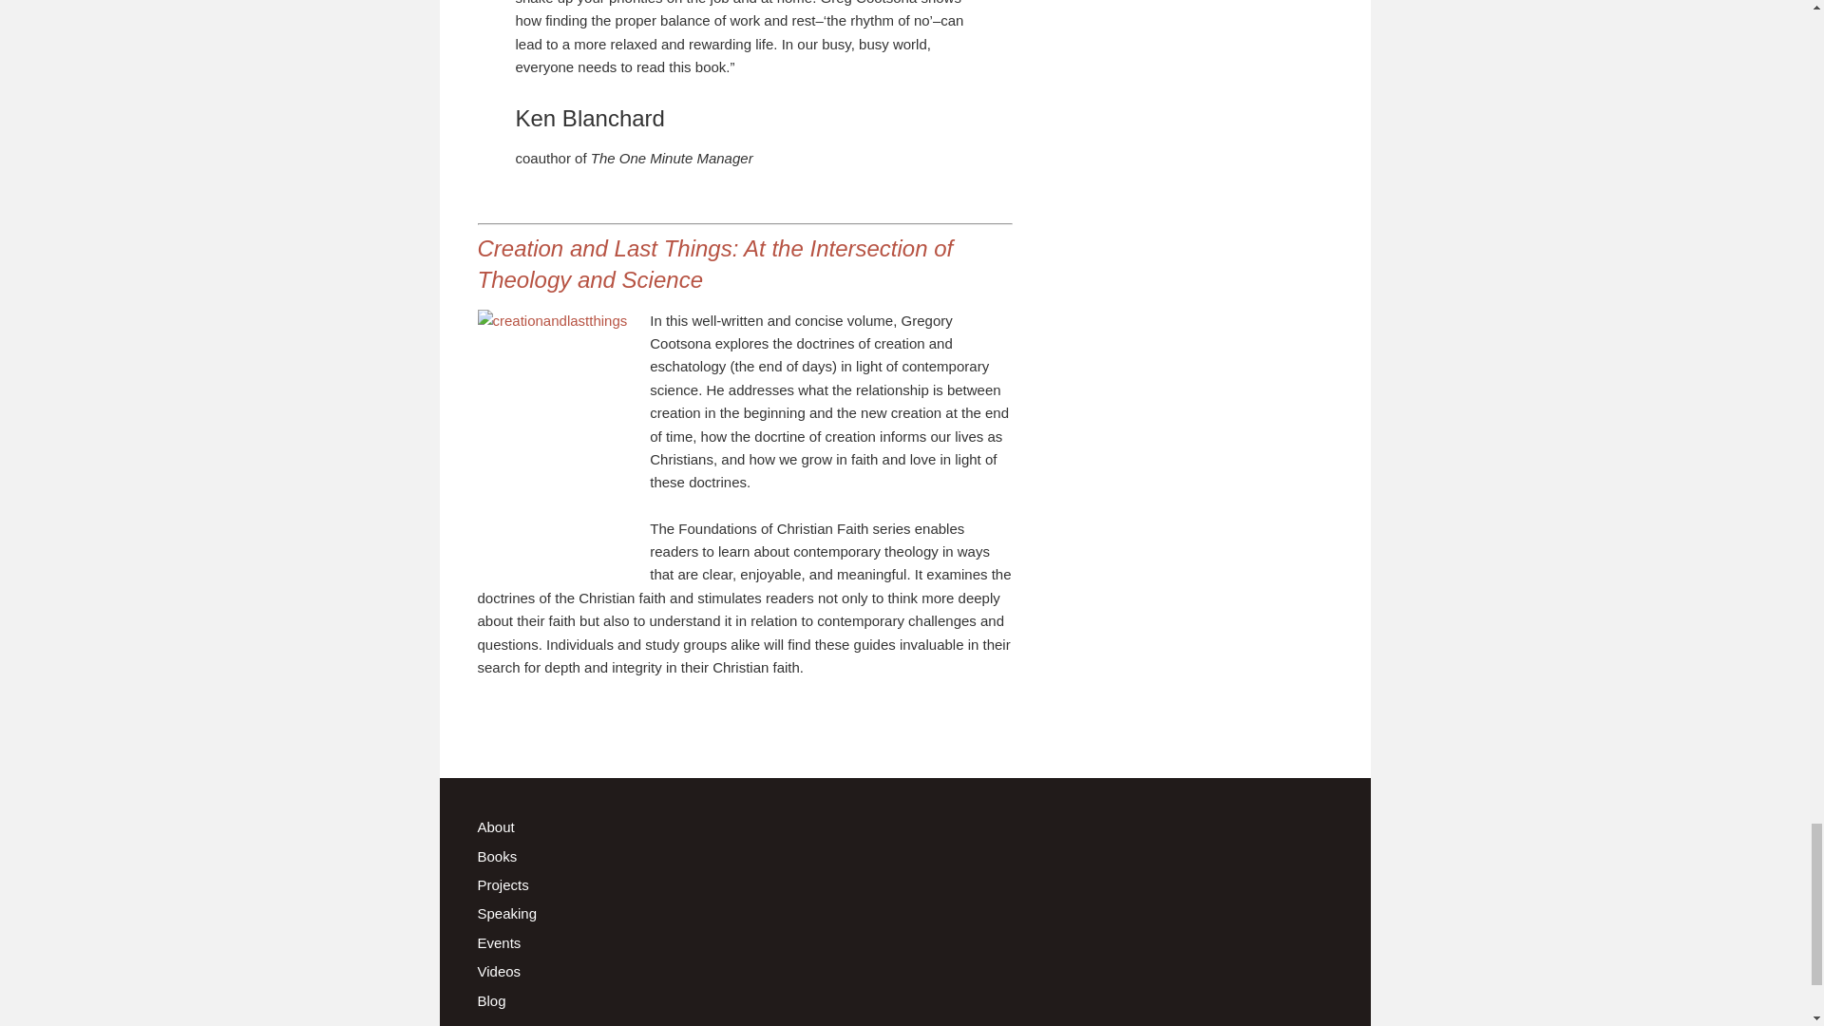 The width and height of the screenshot is (1824, 1026). Describe the element at coordinates (498, 942) in the screenshot. I see `Events` at that location.